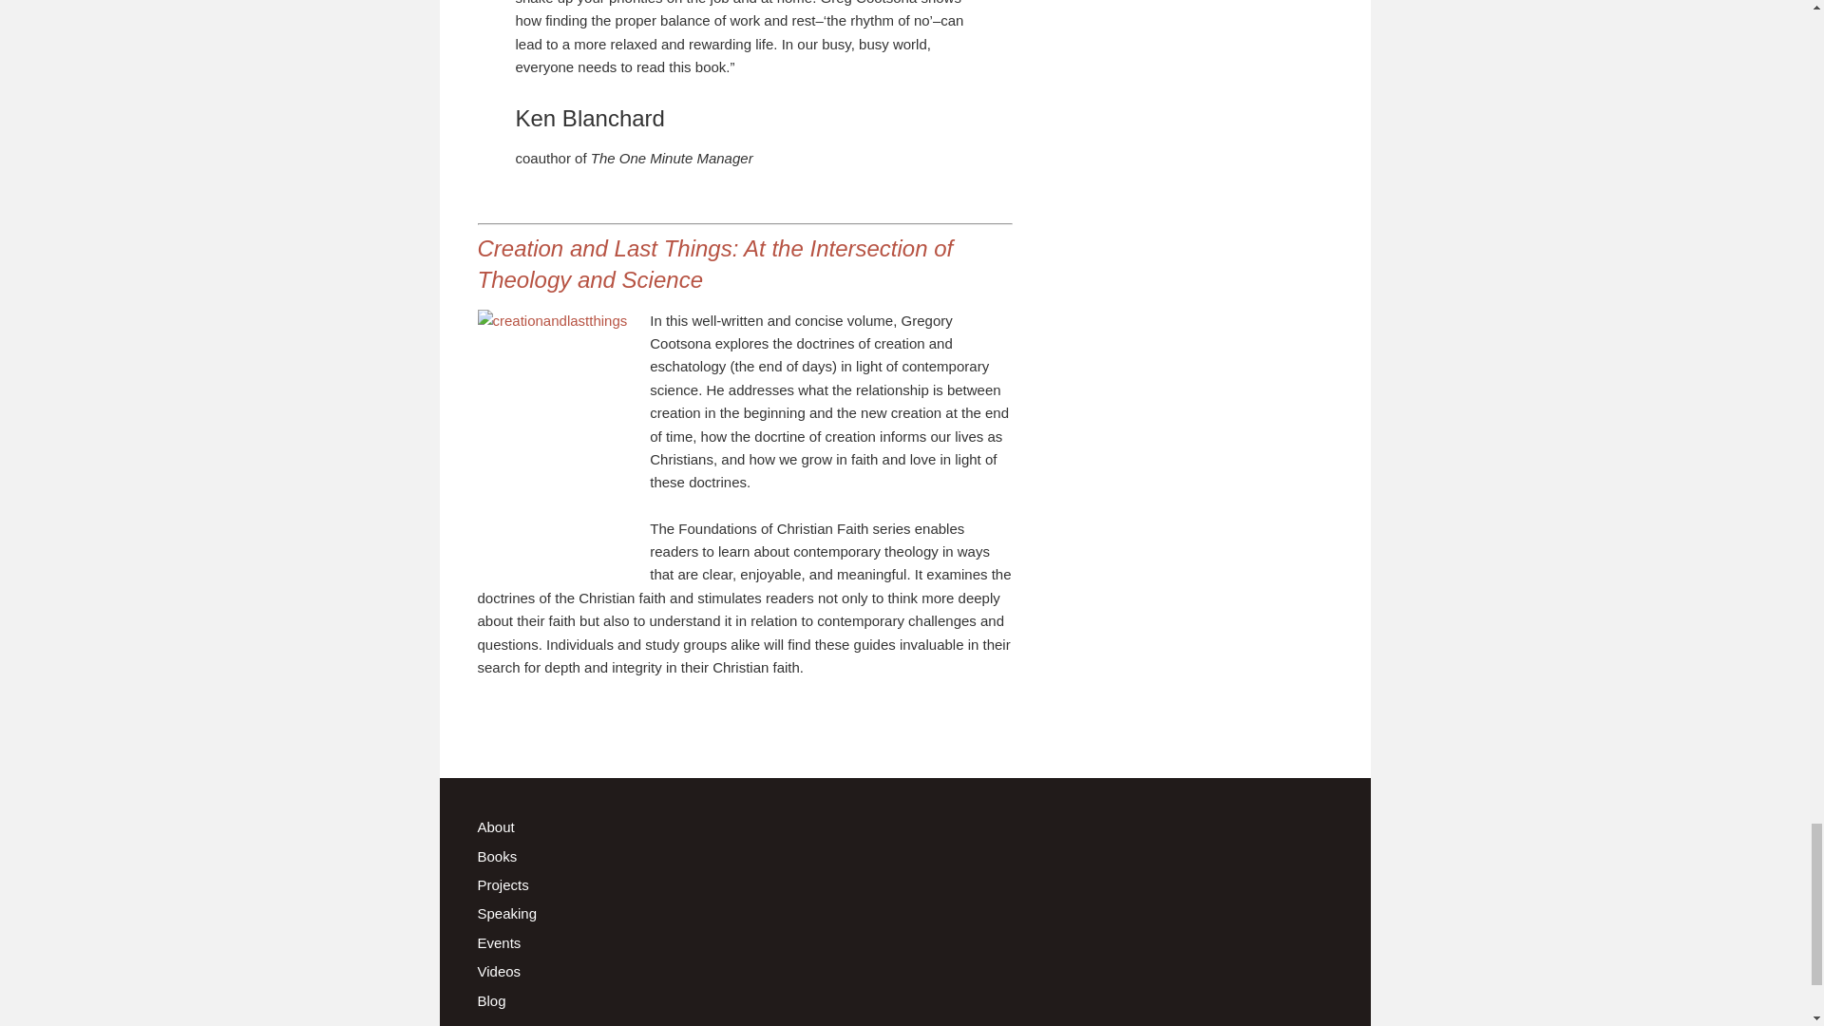 The width and height of the screenshot is (1824, 1026). Describe the element at coordinates (498, 942) in the screenshot. I see `Events` at that location.